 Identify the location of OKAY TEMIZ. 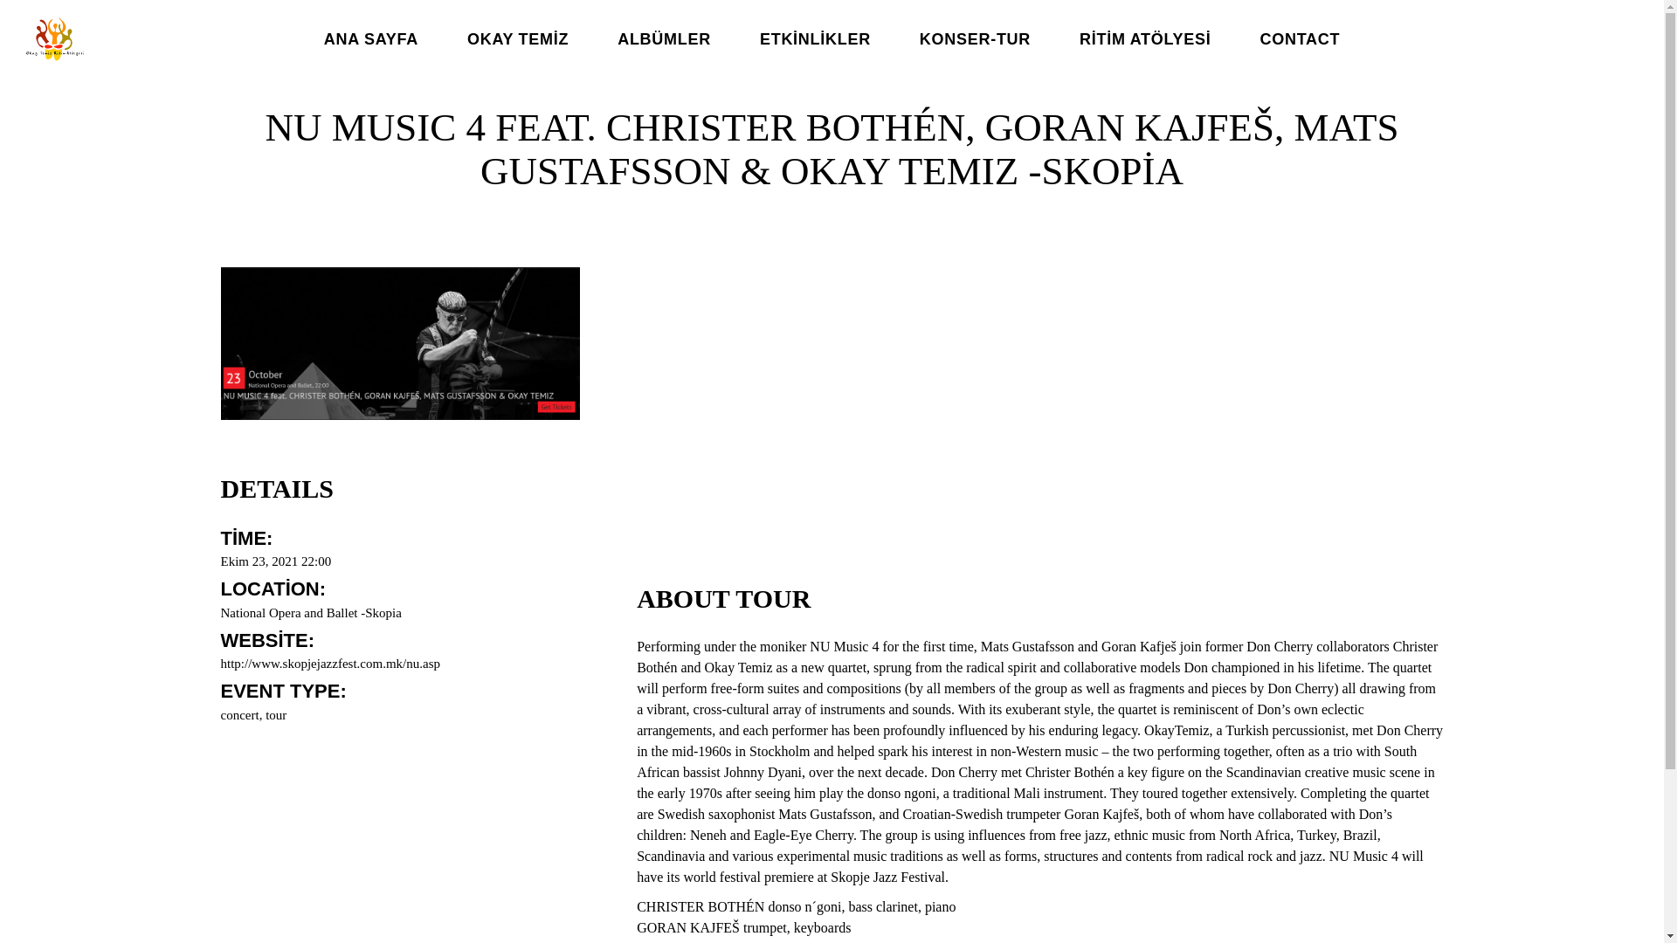
(517, 39).